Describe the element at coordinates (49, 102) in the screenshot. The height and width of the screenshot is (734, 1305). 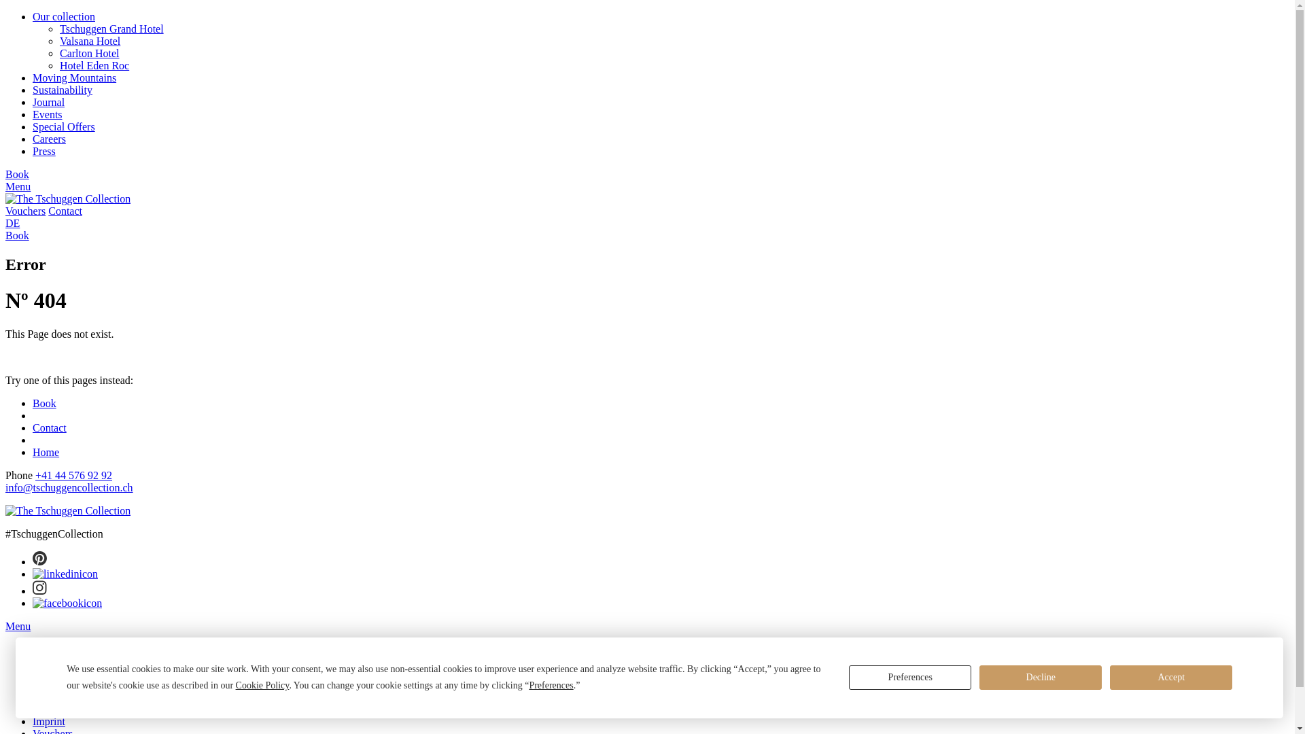
I see `Journal` at that location.